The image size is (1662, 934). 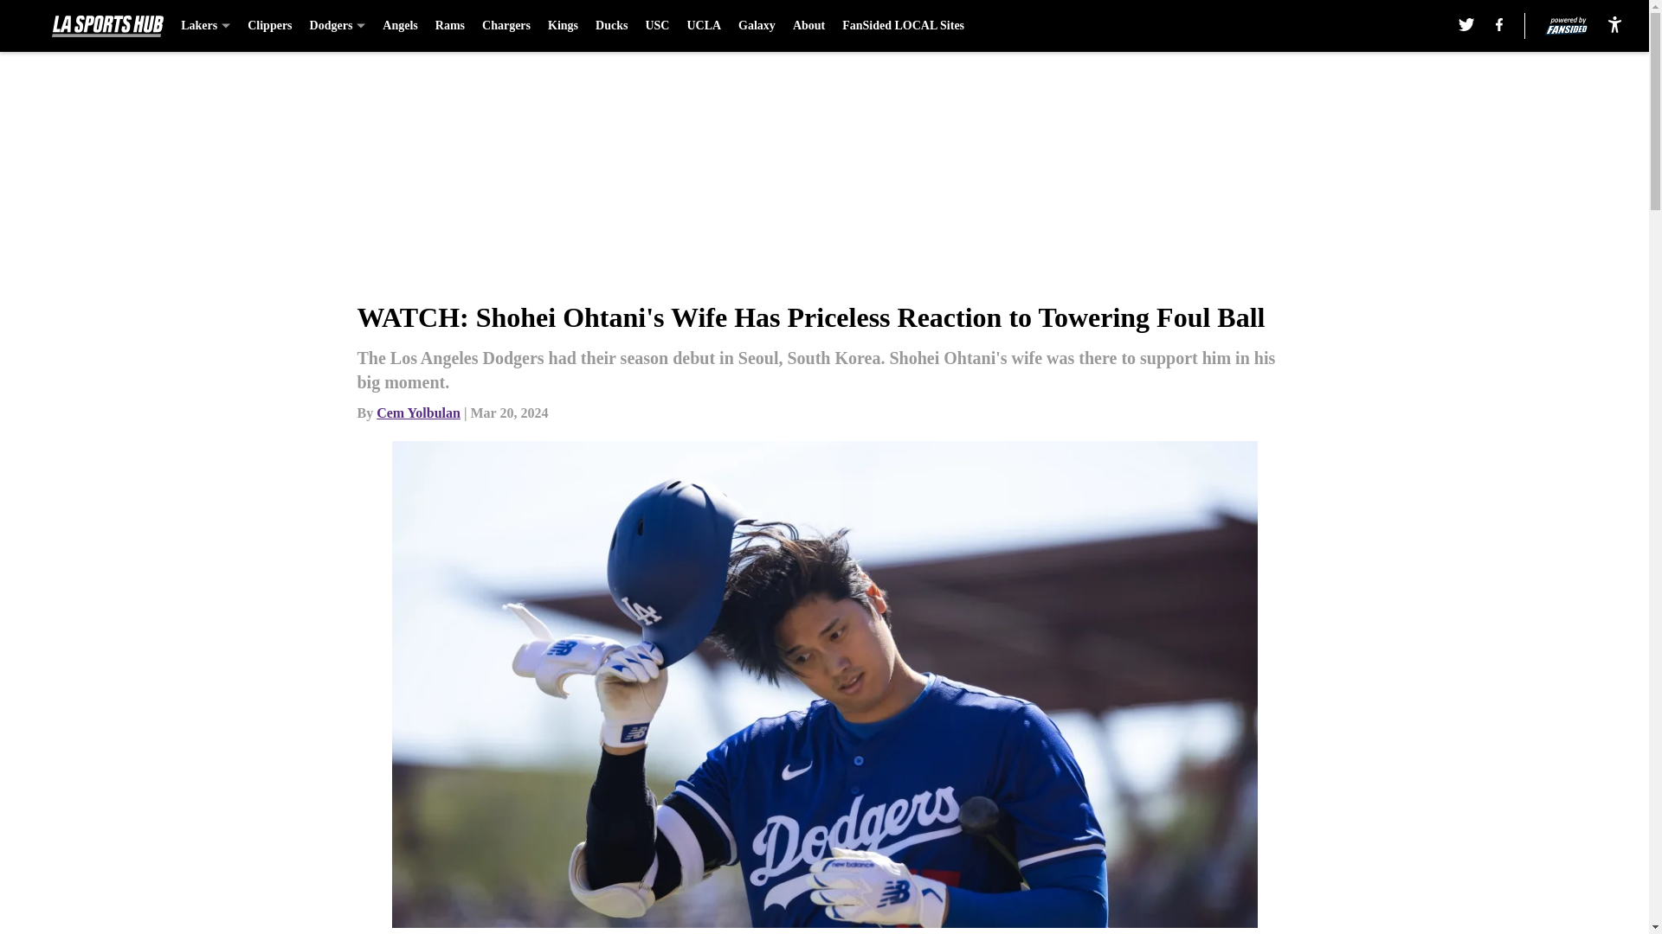 What do you see at coordinates (399, 26) in the screenshot?
I see `Angels` at bounding box center [399, 26].